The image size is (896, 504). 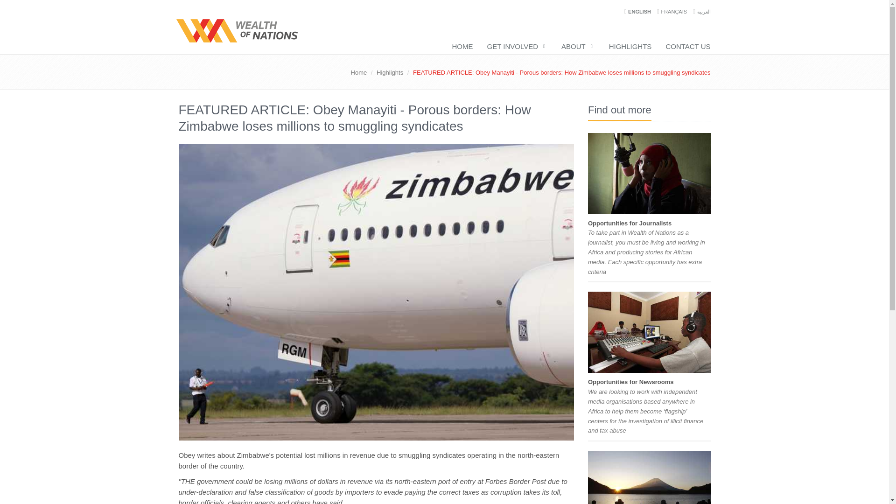 I want to click on GET INVOLVED, so click(x=514, y=46).